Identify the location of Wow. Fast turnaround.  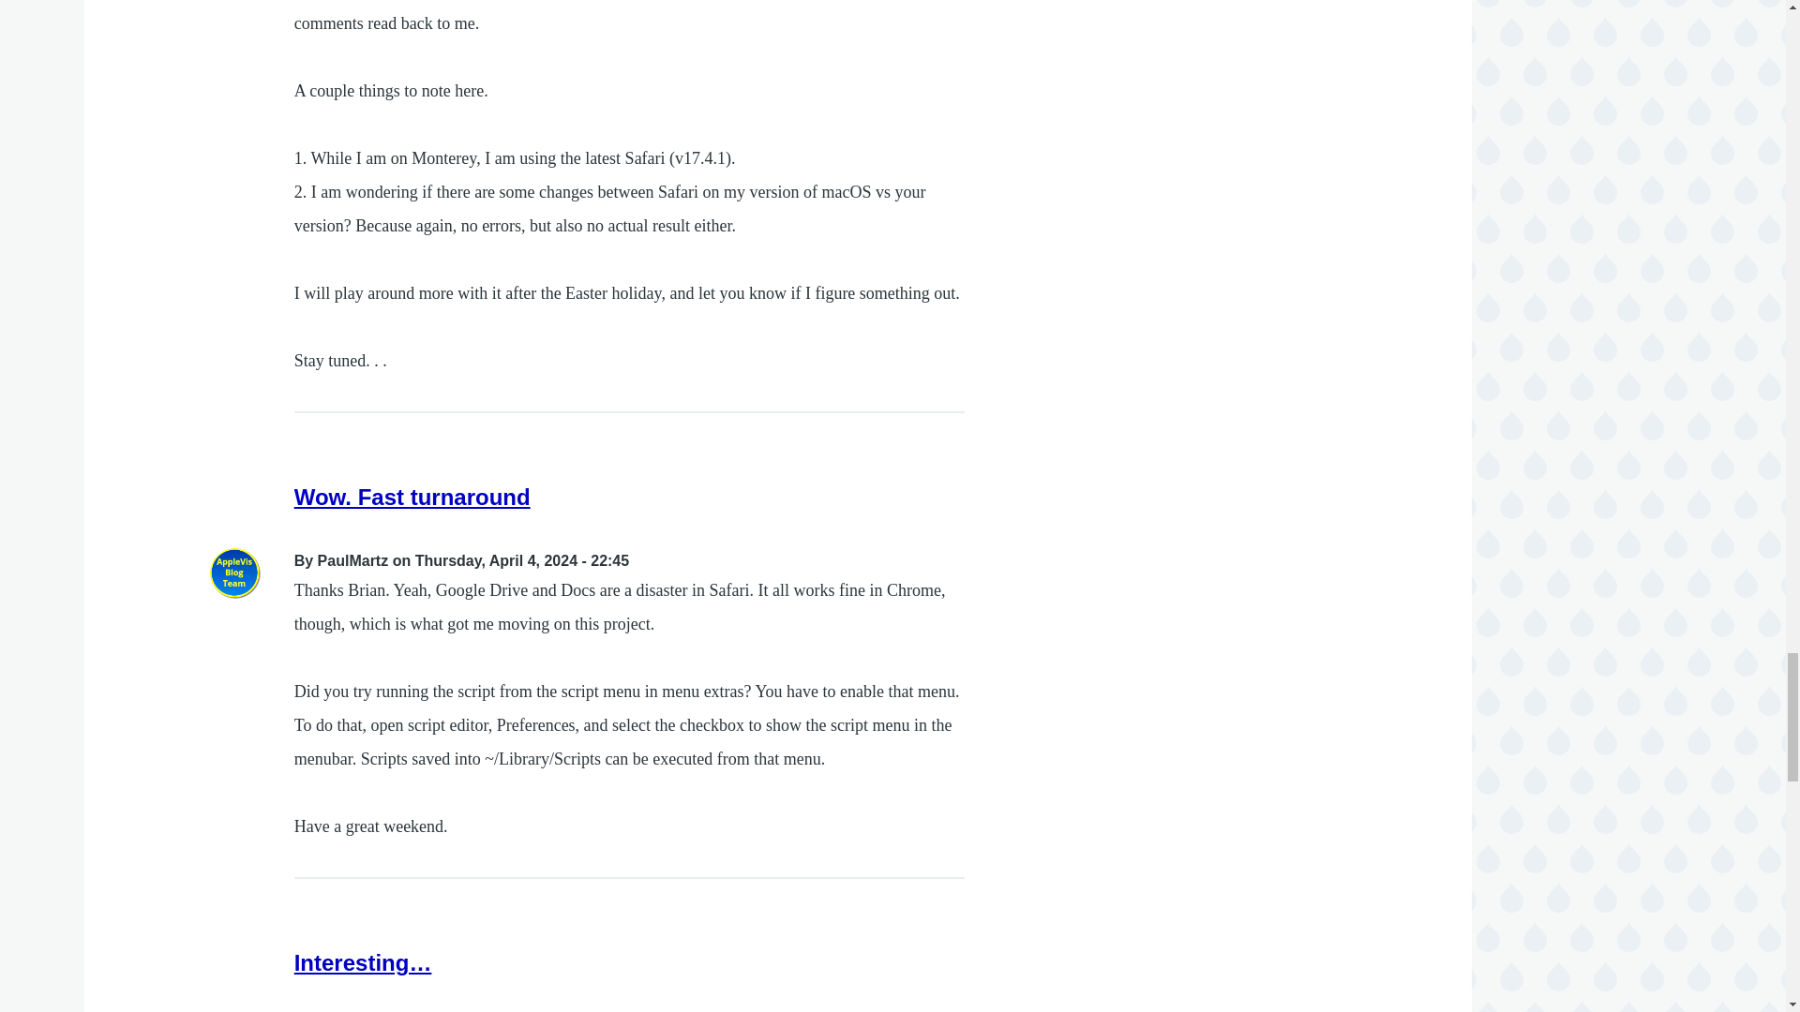
(412, 497).